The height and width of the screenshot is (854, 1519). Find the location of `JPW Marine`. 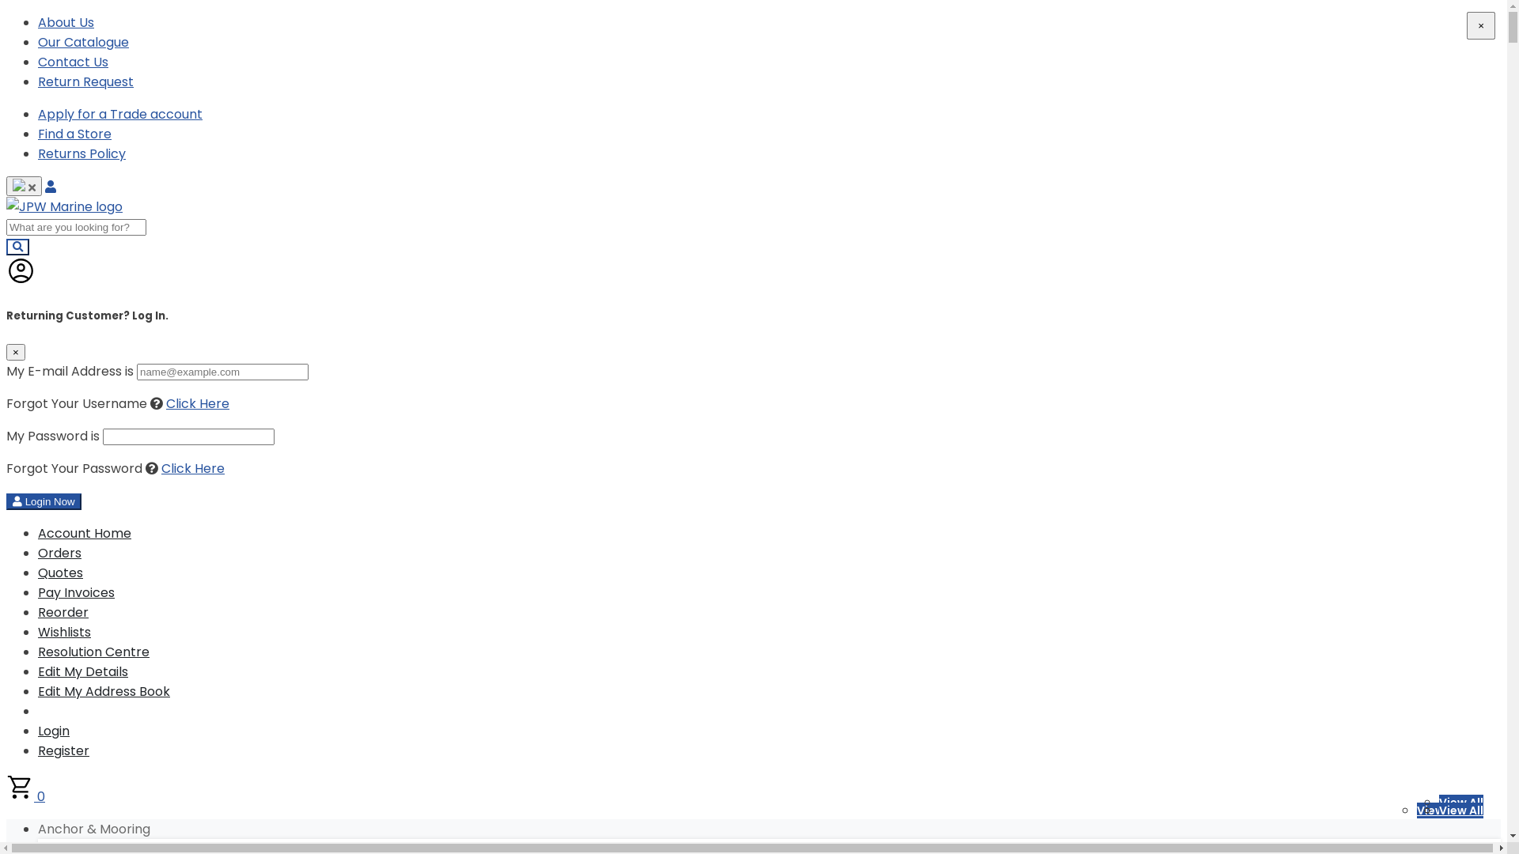

JPW Marine is located at coordinates (65, 207).